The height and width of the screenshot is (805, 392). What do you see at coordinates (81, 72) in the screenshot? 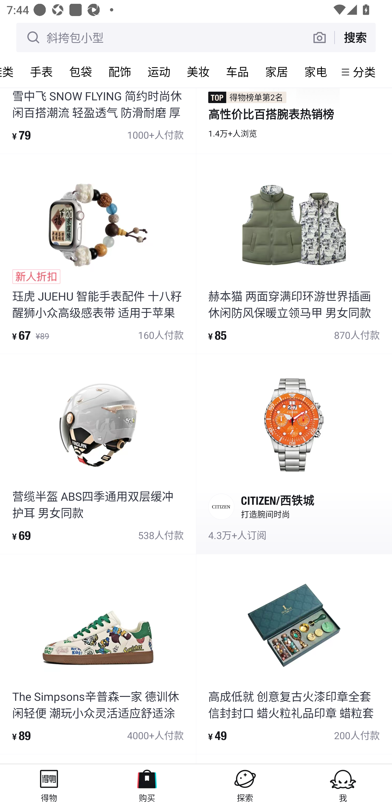
I see `包袋` at bounding box center [81, 72].